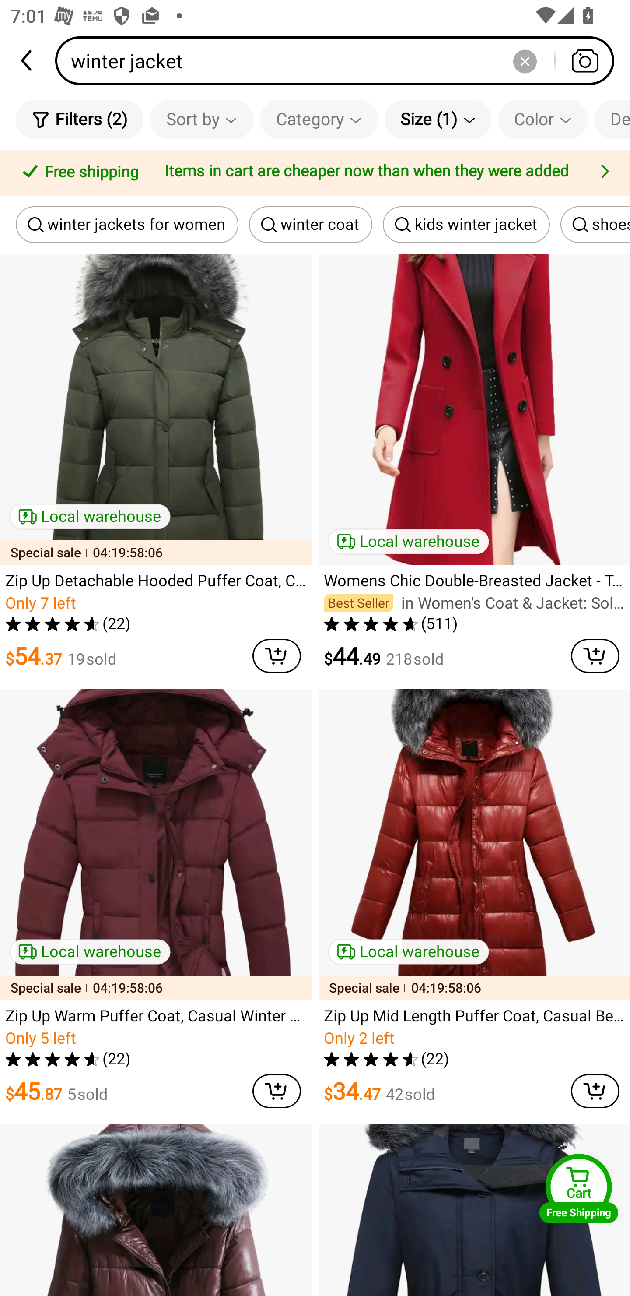 This screenshot has width=630, height=1296. Describe the element at coordinates (28, 60) in the screenshot. I see `back` at that location.